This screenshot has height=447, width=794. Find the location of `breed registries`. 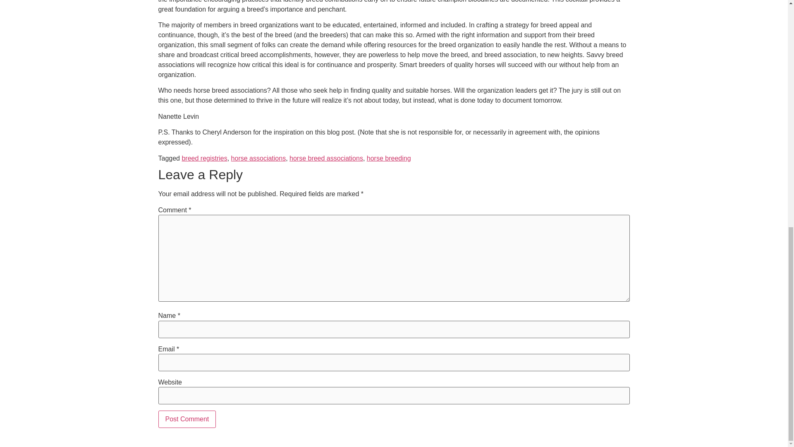

breed registries is located at coordinates (204, 158).